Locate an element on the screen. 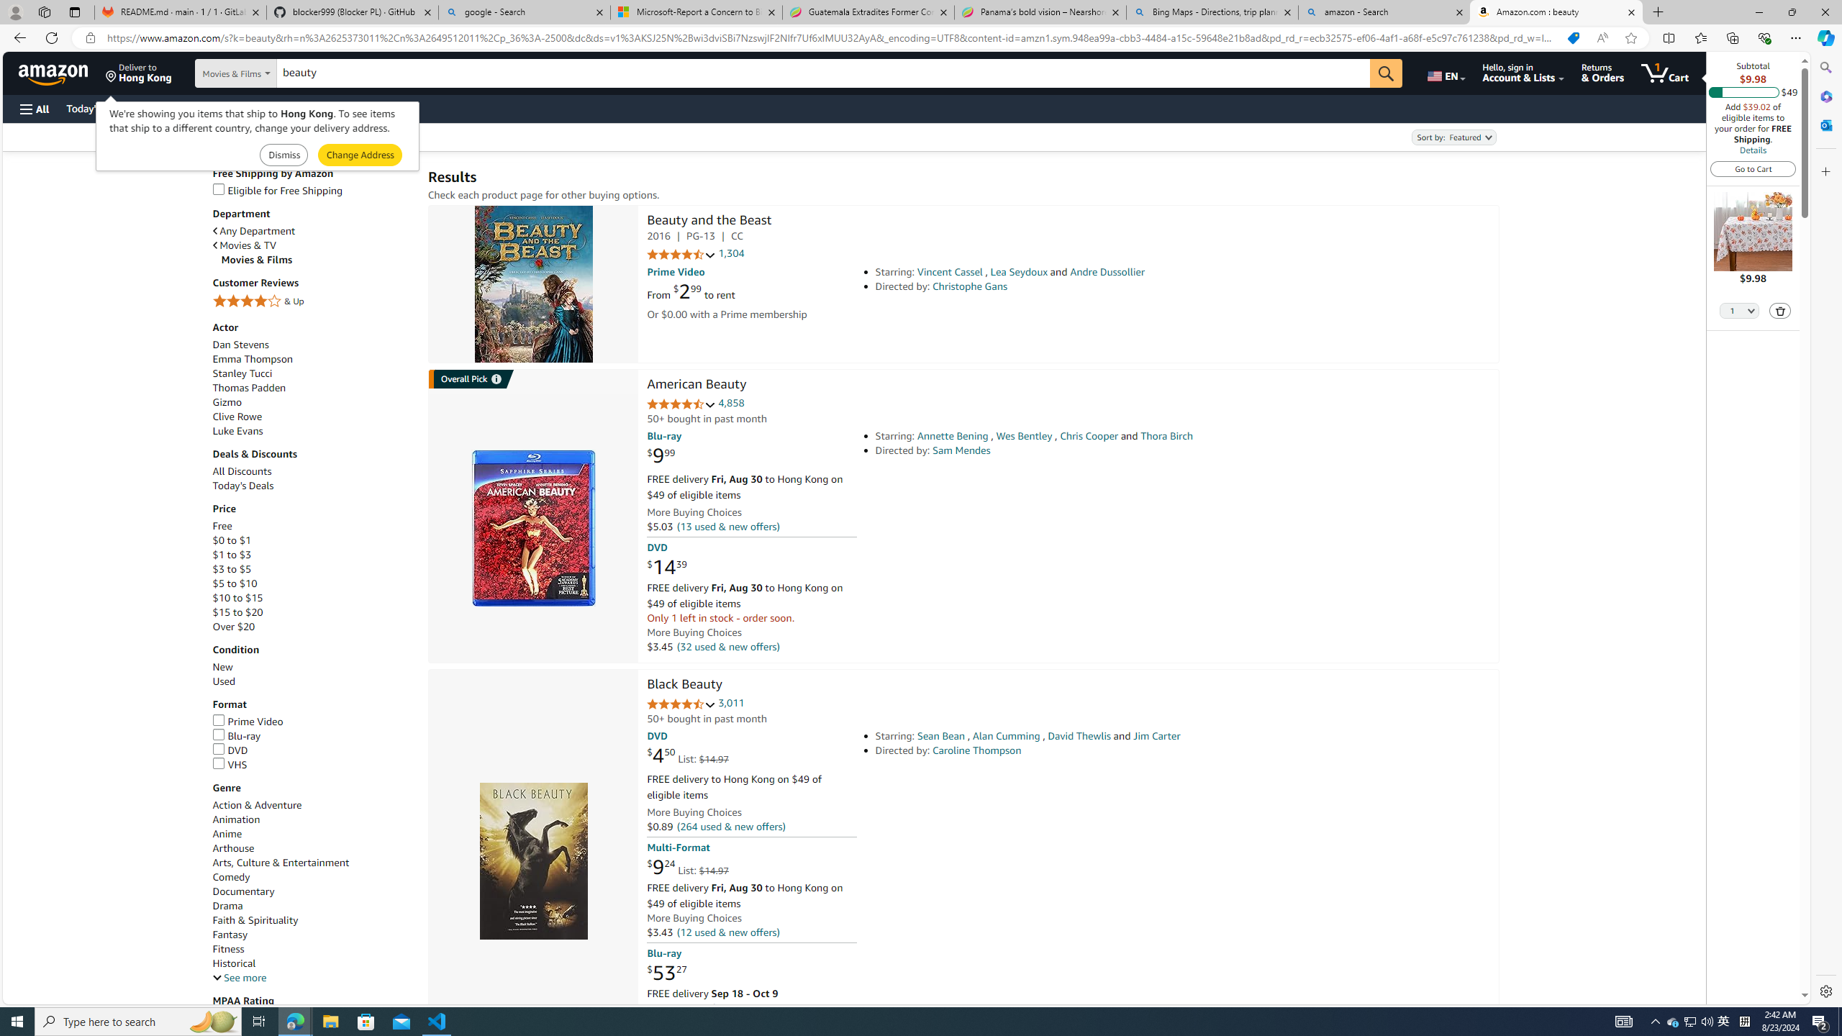 This screenshot has height=1036, width=1842. New is located at coordinates (313, 667).